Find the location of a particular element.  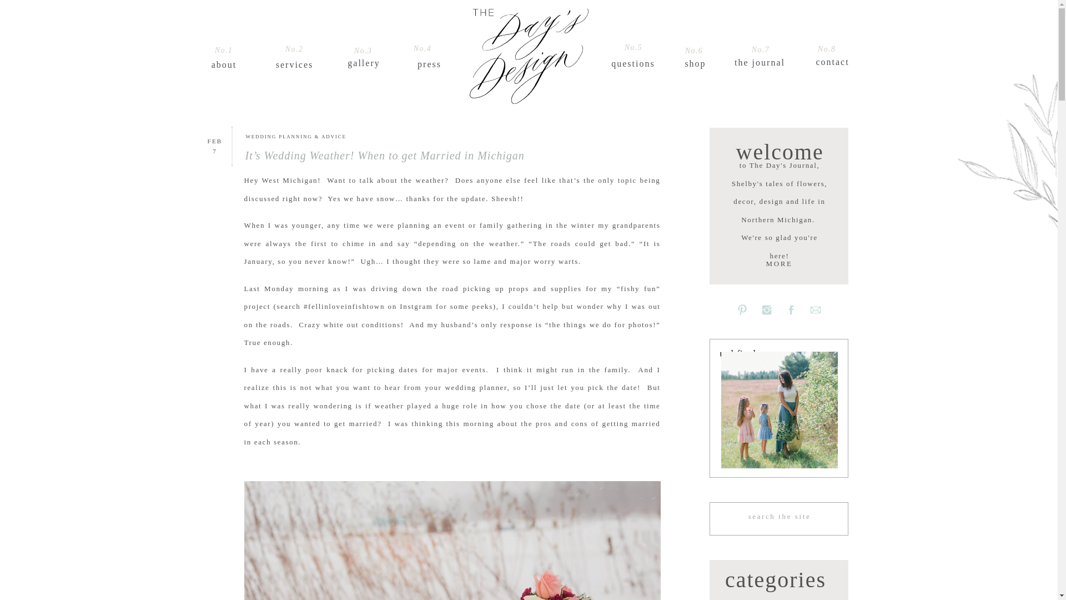

No.5 is located at coordinates (633, 46).